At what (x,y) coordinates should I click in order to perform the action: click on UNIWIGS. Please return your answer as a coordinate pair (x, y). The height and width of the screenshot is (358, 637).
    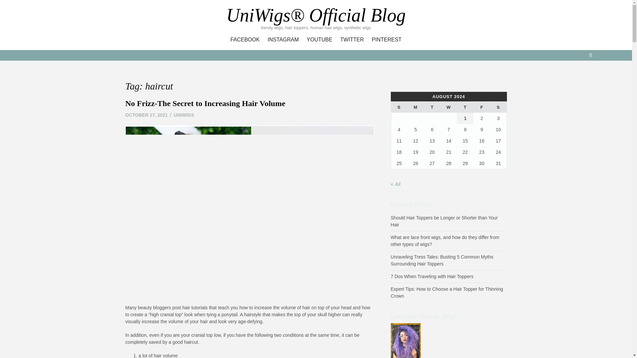
    Looking at the image, I should click on (183, 115).